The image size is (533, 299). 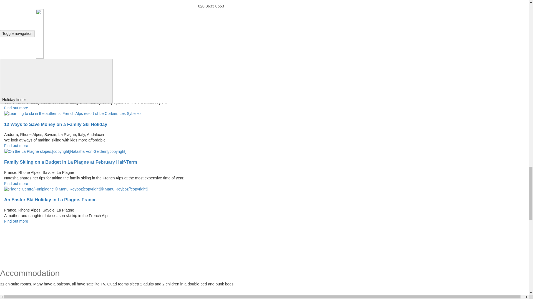 What do you see at coordinates (65, 152) in the screenshot?
I see `On the La Plagne slopes.` at bounding box center [65, 152].